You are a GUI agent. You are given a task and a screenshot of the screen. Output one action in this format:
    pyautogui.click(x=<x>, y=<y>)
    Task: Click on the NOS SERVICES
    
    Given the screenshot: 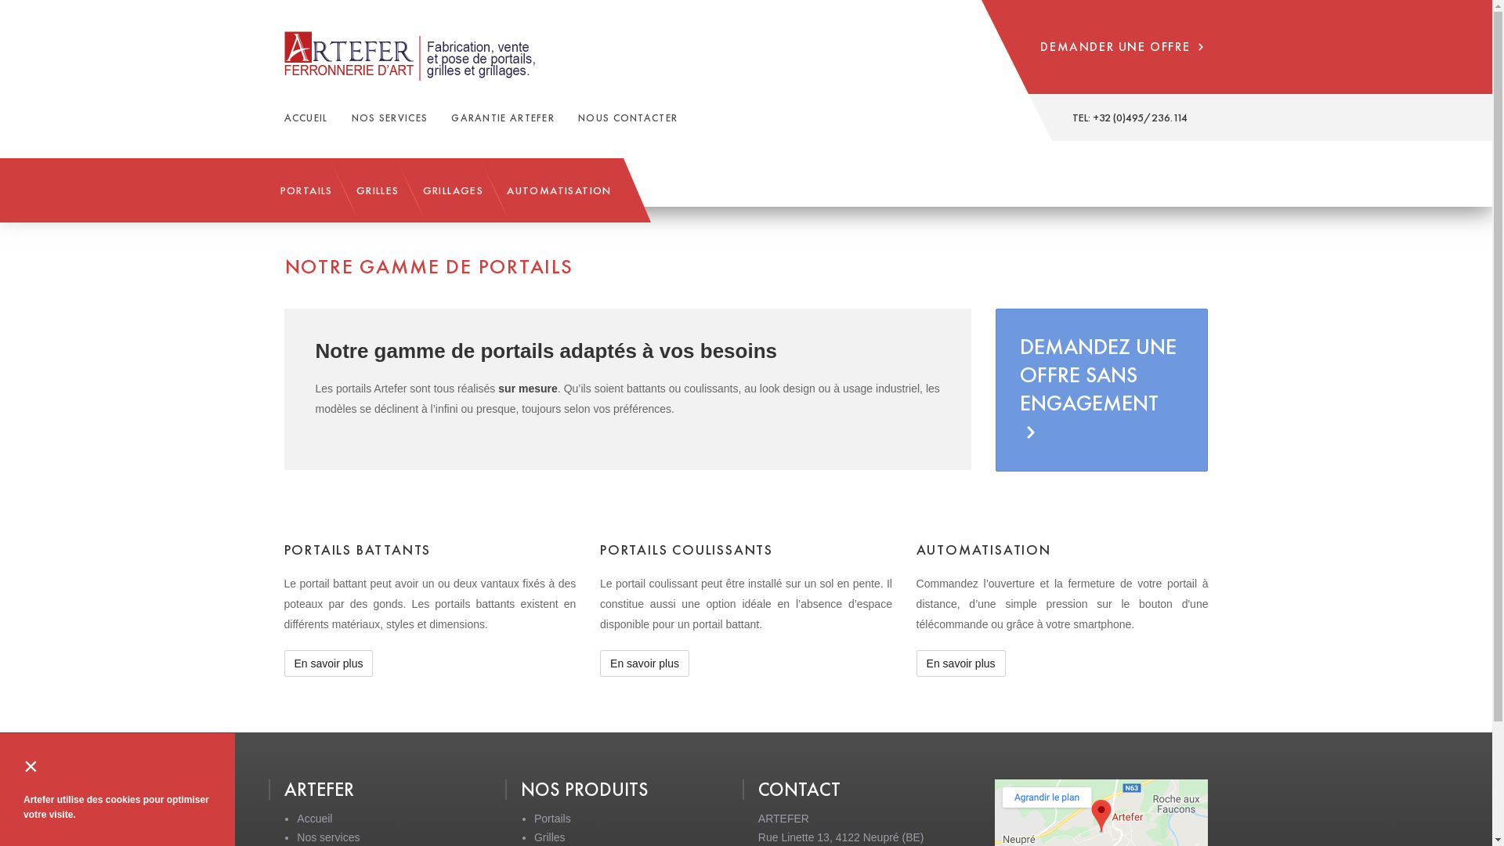 What is the action you would take?
    pyautogui.click(x=390, y=119)
    